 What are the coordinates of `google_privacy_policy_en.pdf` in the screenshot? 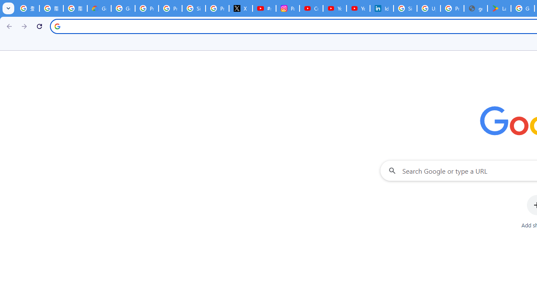 It's located at (476, 8).